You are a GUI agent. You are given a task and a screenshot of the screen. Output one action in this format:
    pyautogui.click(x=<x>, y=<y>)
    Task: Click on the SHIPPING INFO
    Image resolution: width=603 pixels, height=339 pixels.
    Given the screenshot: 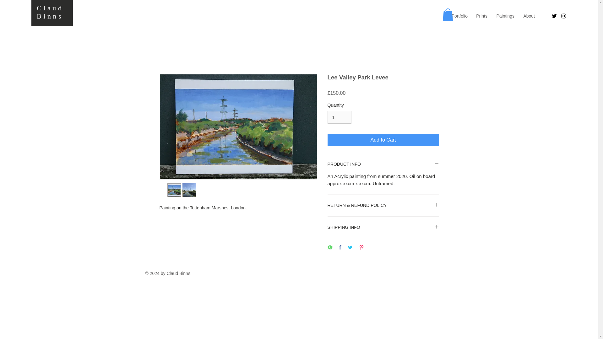 What is the action you would take?
    pyautogui.click(x=383, y=227)
    